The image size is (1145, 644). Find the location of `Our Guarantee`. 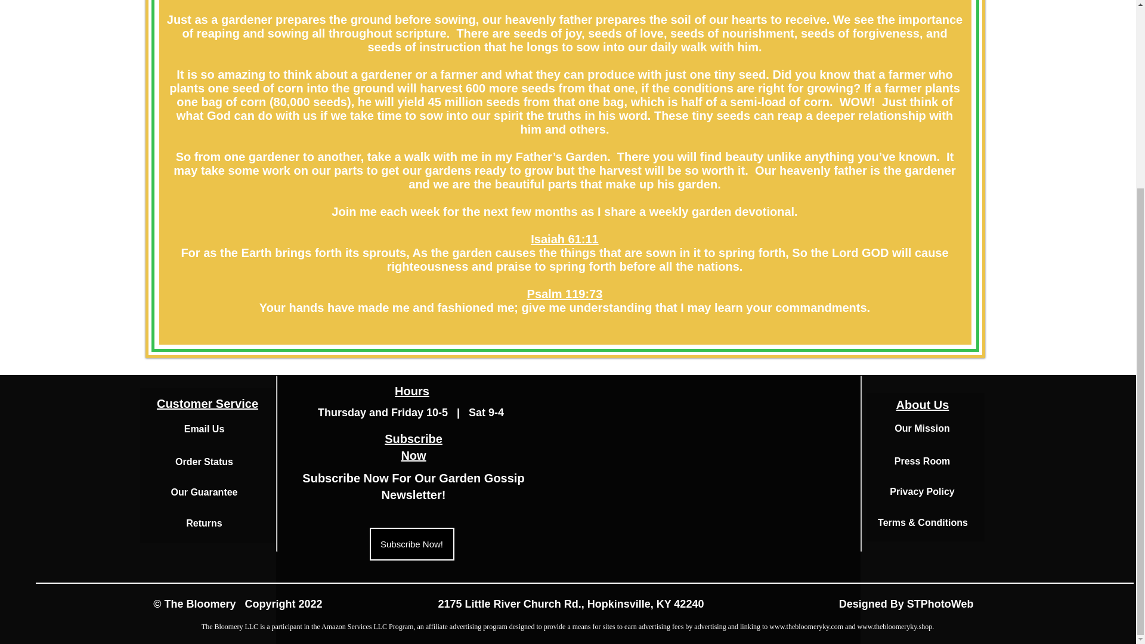

Our Guarantee is located at coordinates (204, 491).